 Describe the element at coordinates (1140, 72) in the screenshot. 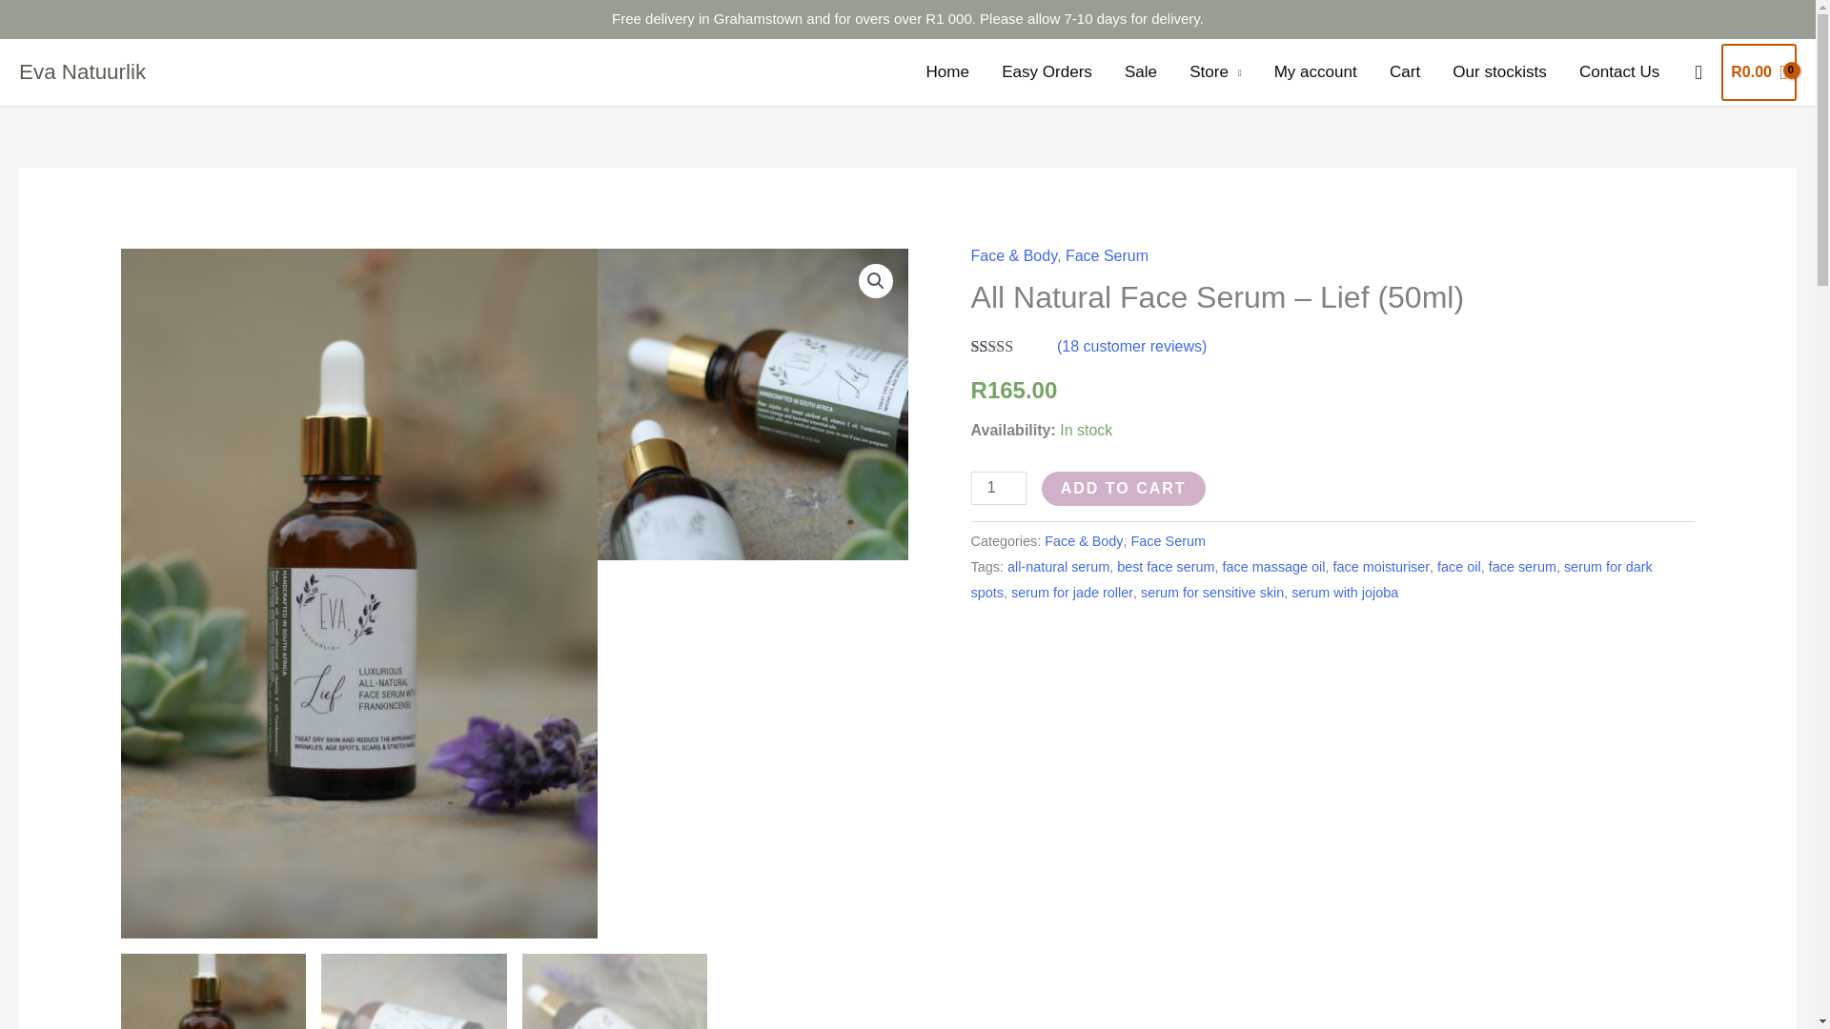

I see `Sale` at that location.